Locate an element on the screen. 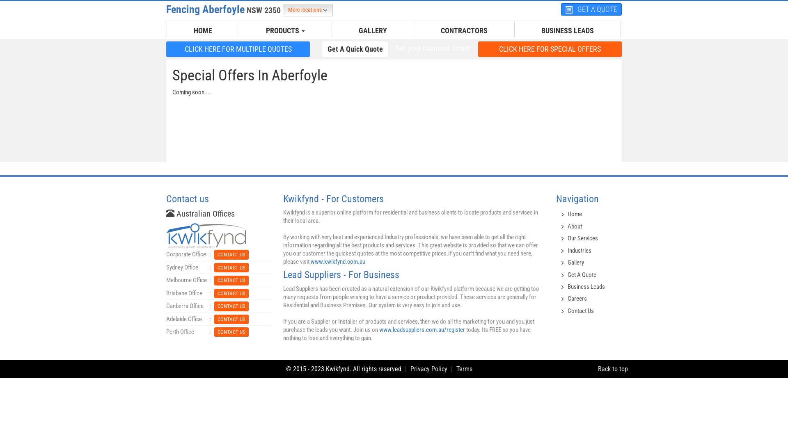 The image size is (788, 443). Get A Quick Quote is located at coordinates (355, 49).